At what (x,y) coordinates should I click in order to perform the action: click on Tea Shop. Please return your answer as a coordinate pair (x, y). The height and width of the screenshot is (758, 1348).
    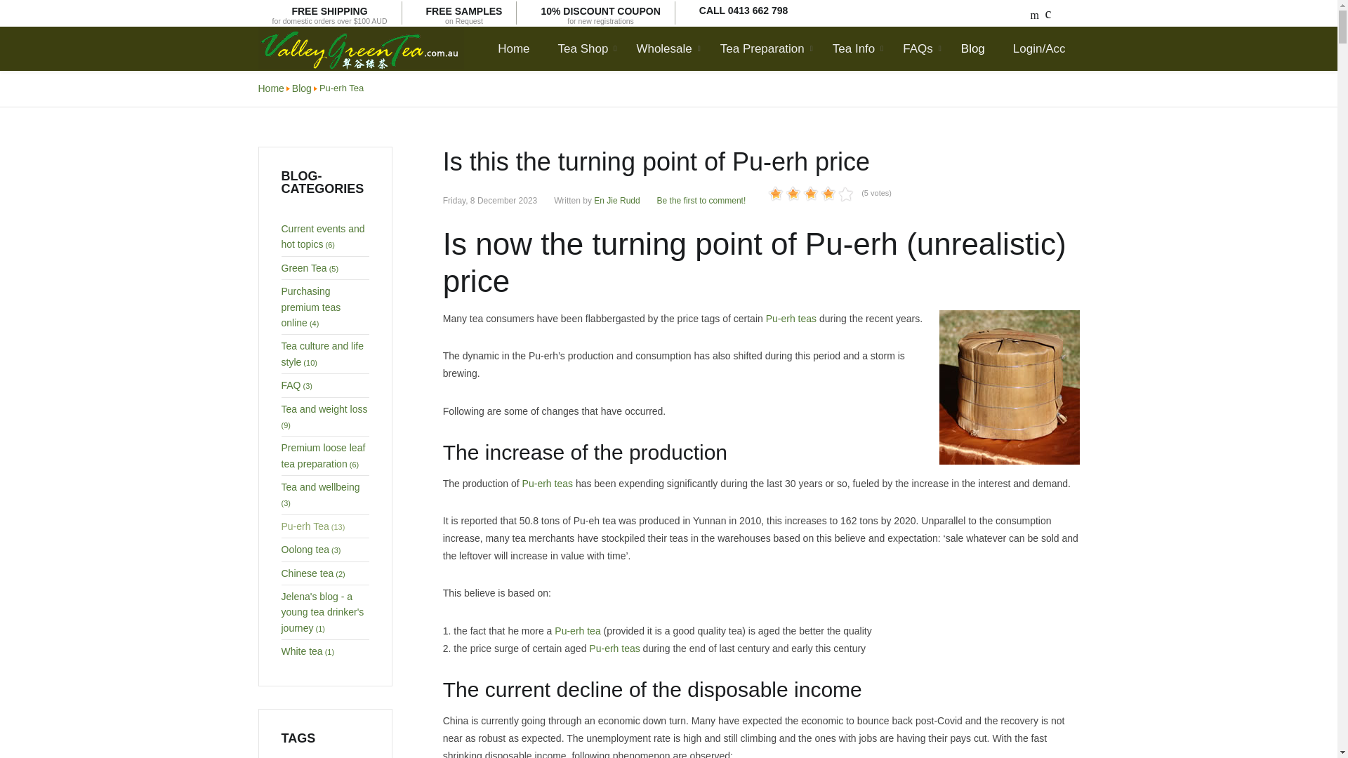
    Looking at the image, I should click on (744, 10).